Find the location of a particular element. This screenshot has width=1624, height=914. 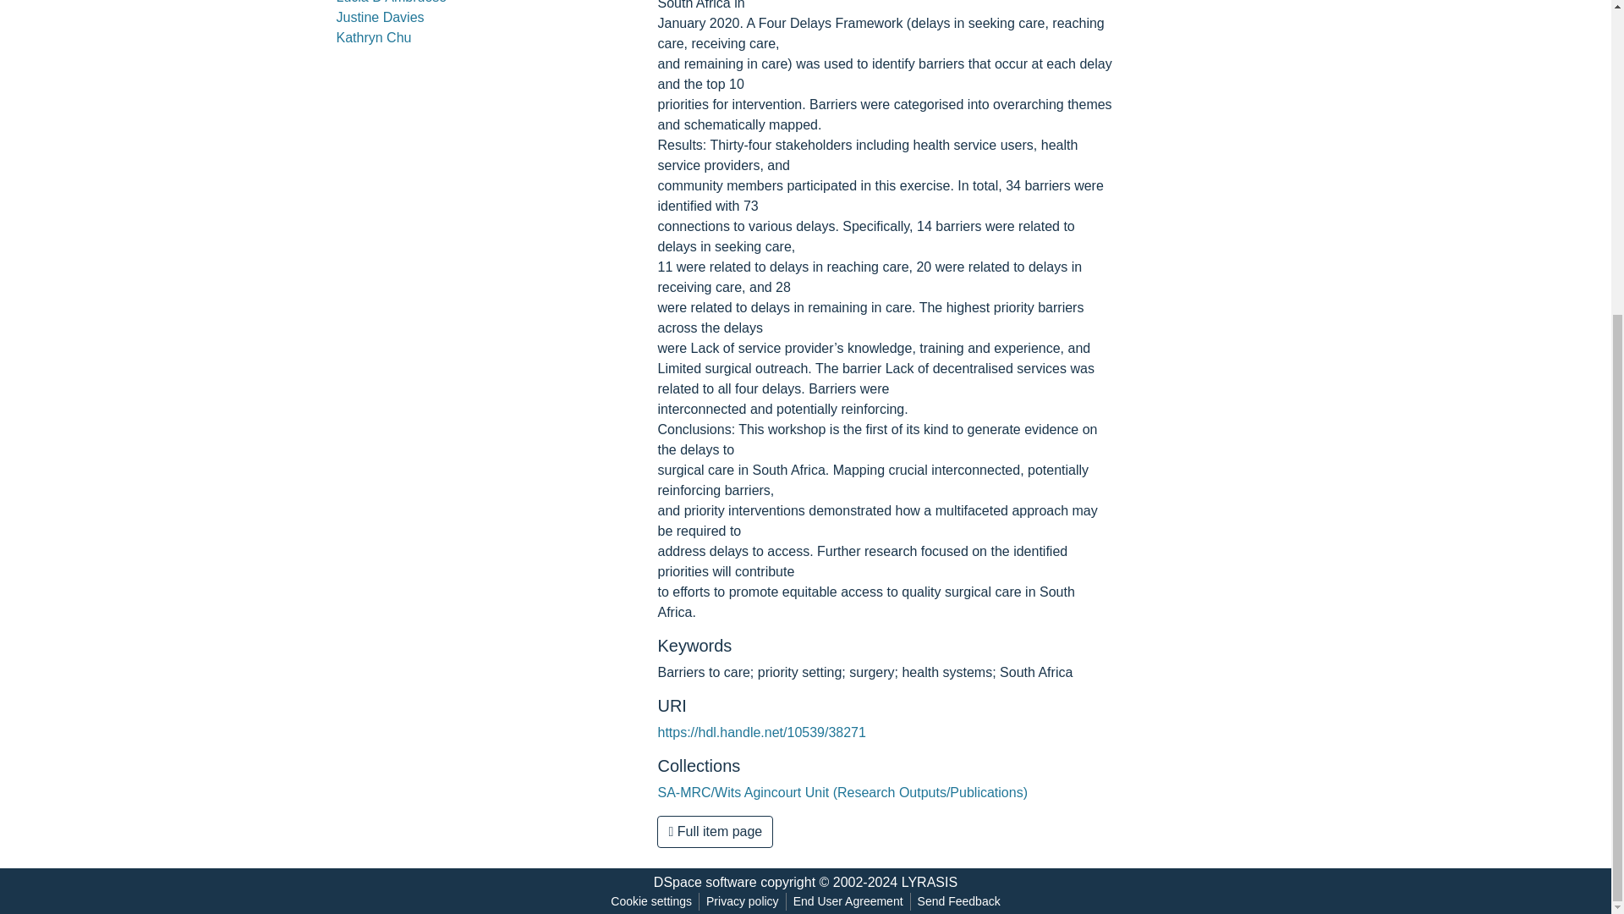

Kathryn Chu is located at coordinates (374, 37).